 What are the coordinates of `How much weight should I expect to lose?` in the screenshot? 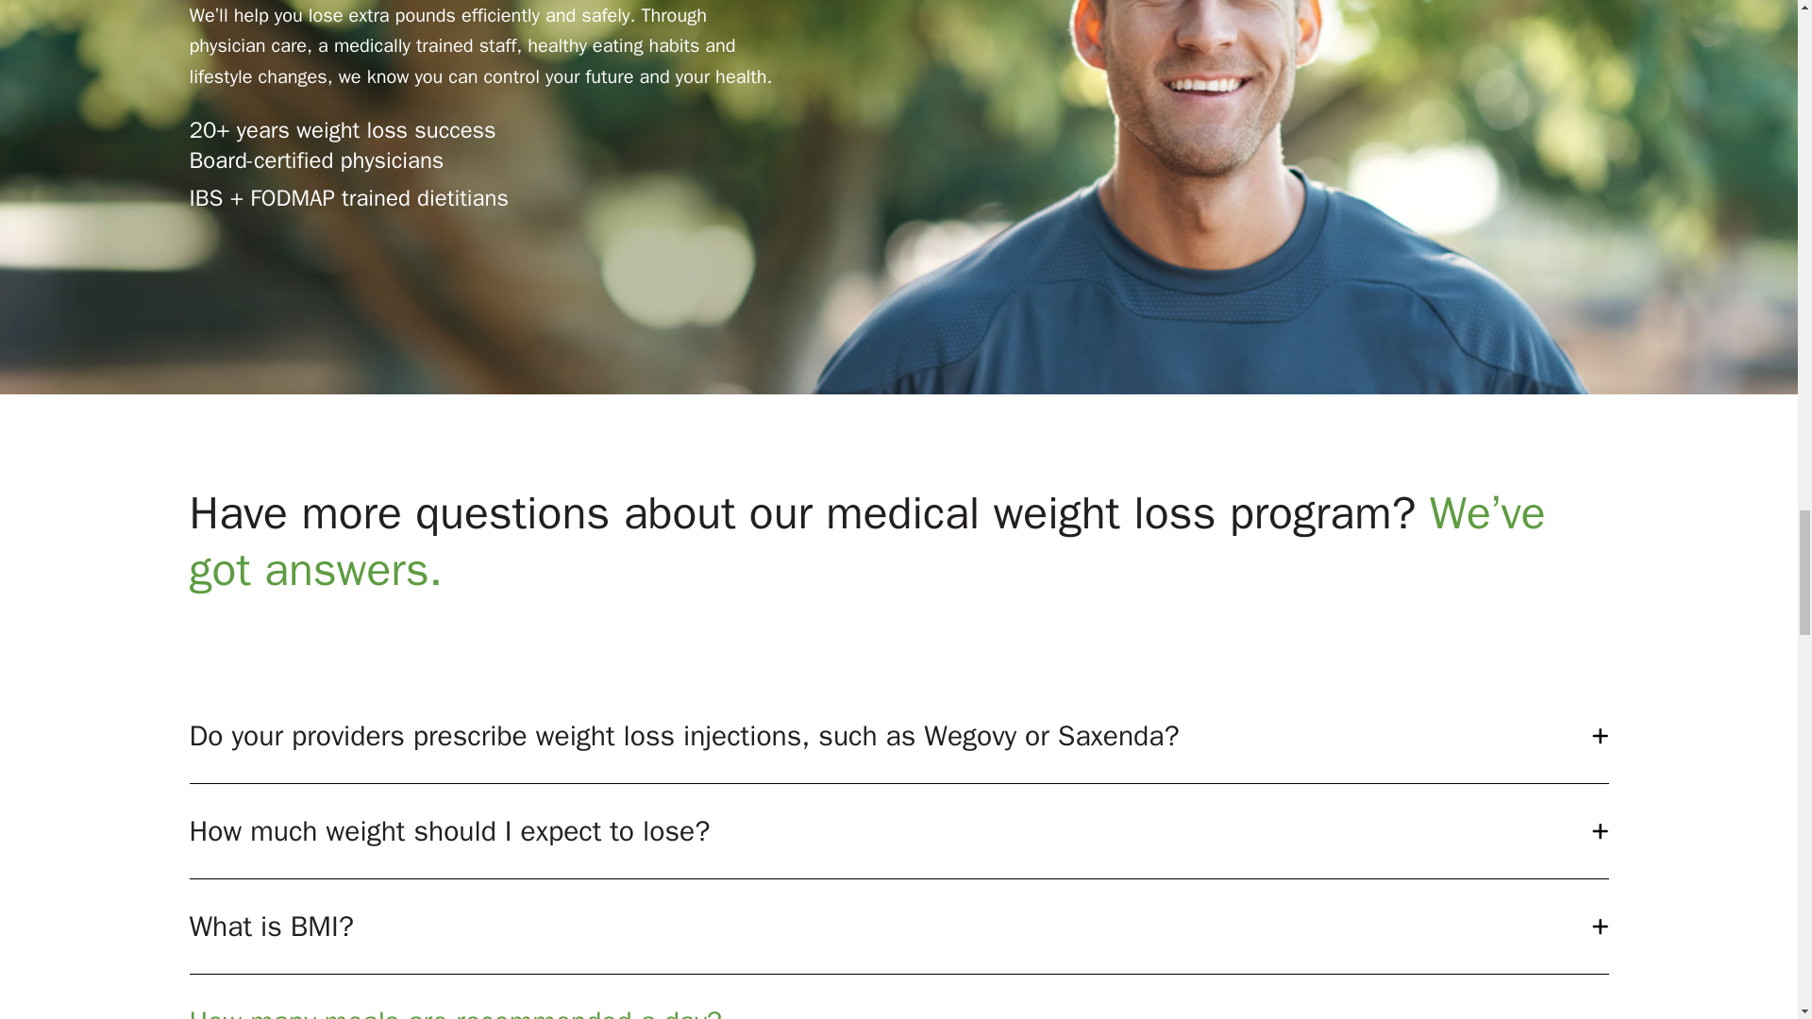 It's located at (898, 830).